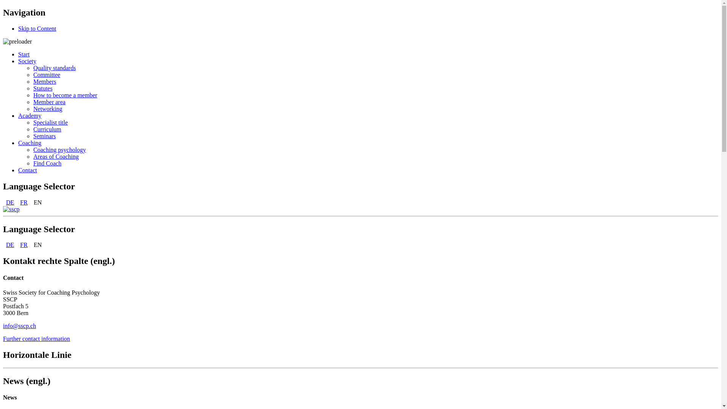 The width and height of the screenshot is (727, 409). I want to click on Curriculum, so click(47, 130).